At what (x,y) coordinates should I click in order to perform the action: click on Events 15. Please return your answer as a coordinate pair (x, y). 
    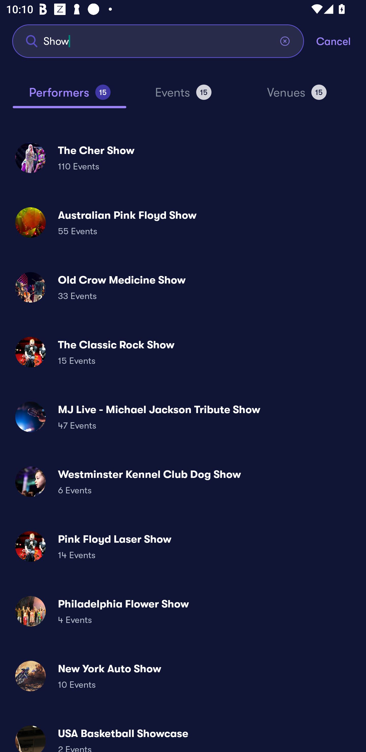
    Looking at the image, I should click on (183, 96).